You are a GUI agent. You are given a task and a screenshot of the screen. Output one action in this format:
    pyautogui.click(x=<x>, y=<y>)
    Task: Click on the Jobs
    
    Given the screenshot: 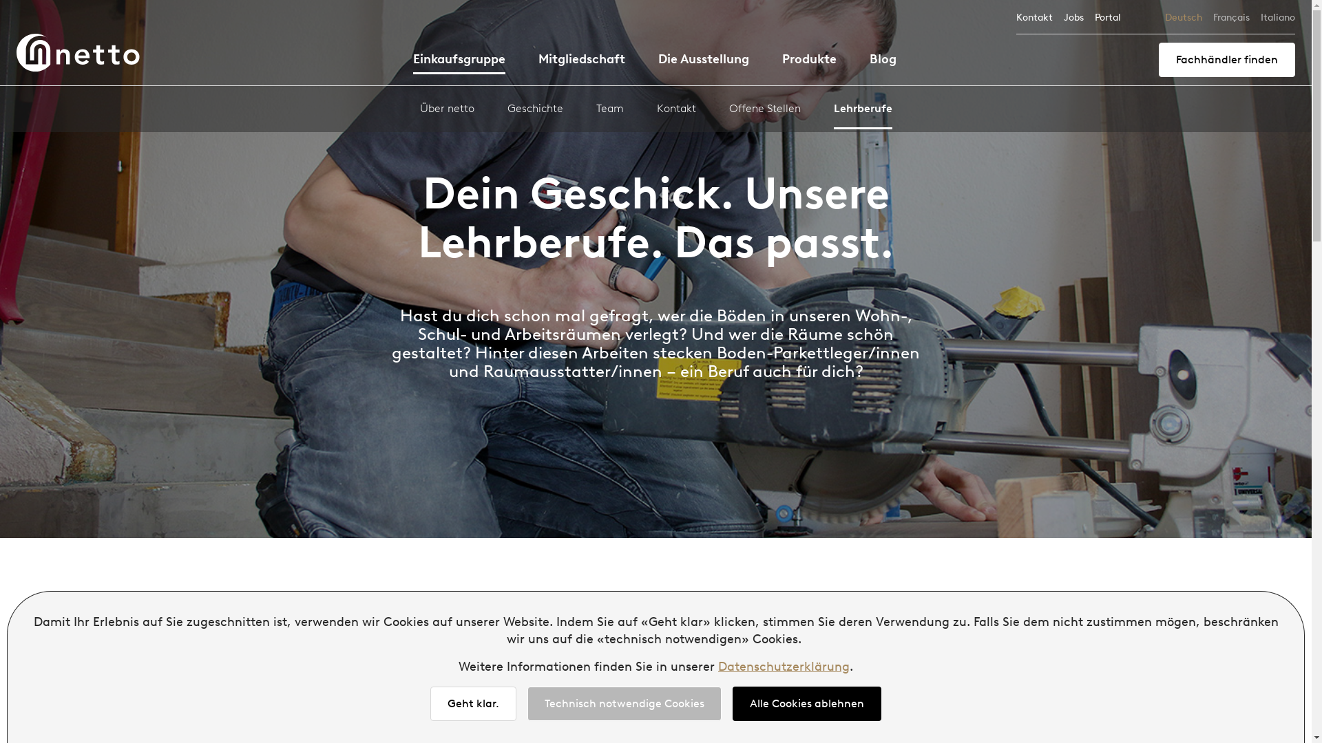 What is the action you would take?
    pyautogui.click(x=1074, y=18)
    